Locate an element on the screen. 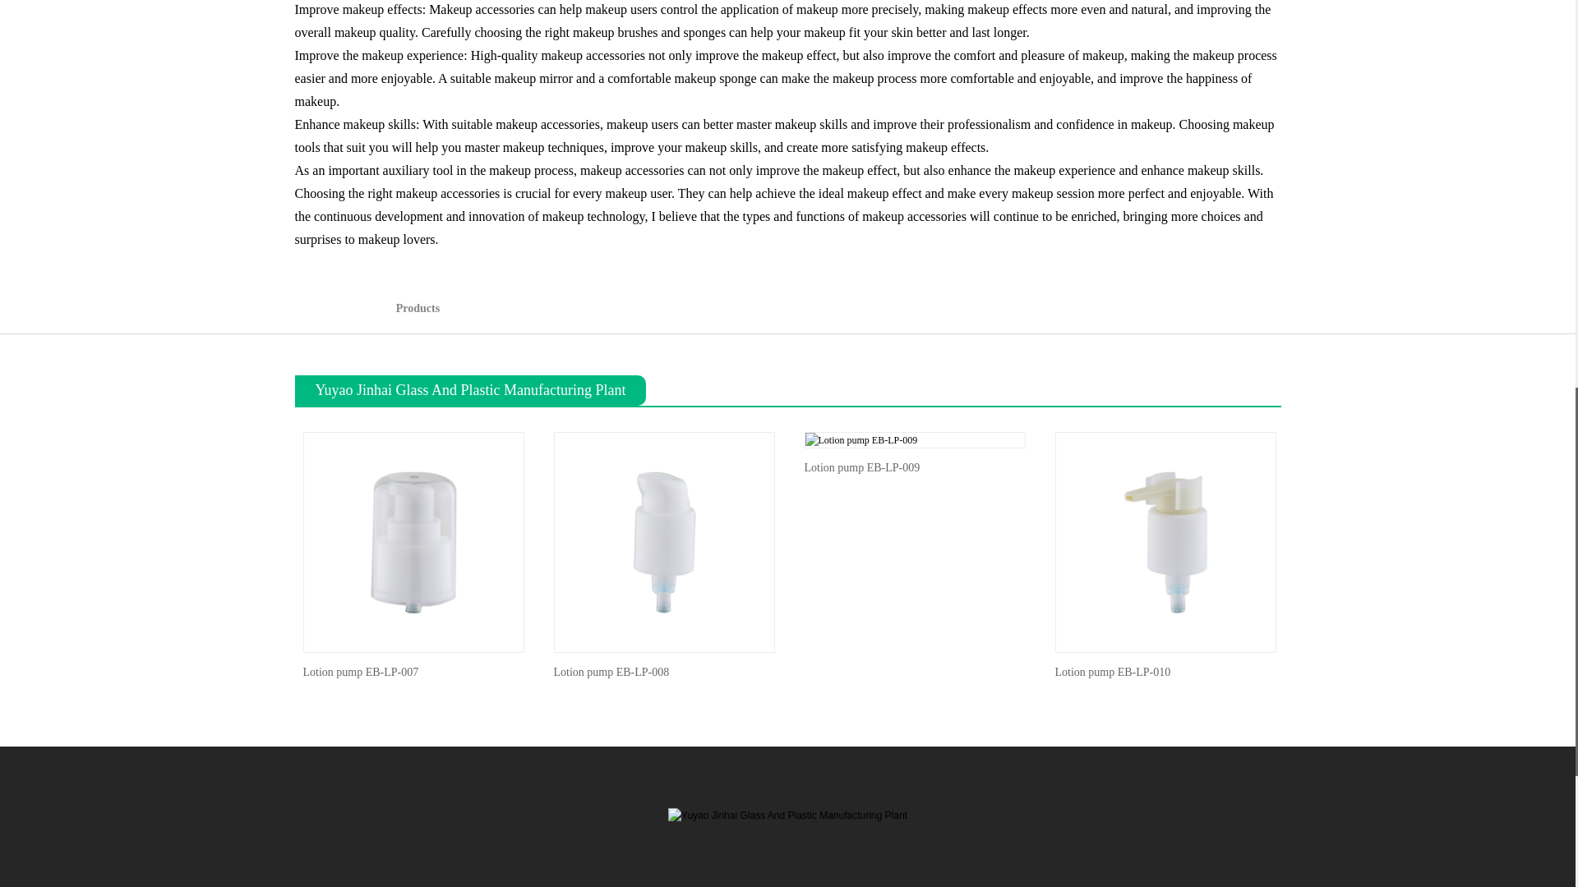 This screenshot has width=1578, height=887. Lotion pump EB-LP-010 is located at coordinates (1165, 542).